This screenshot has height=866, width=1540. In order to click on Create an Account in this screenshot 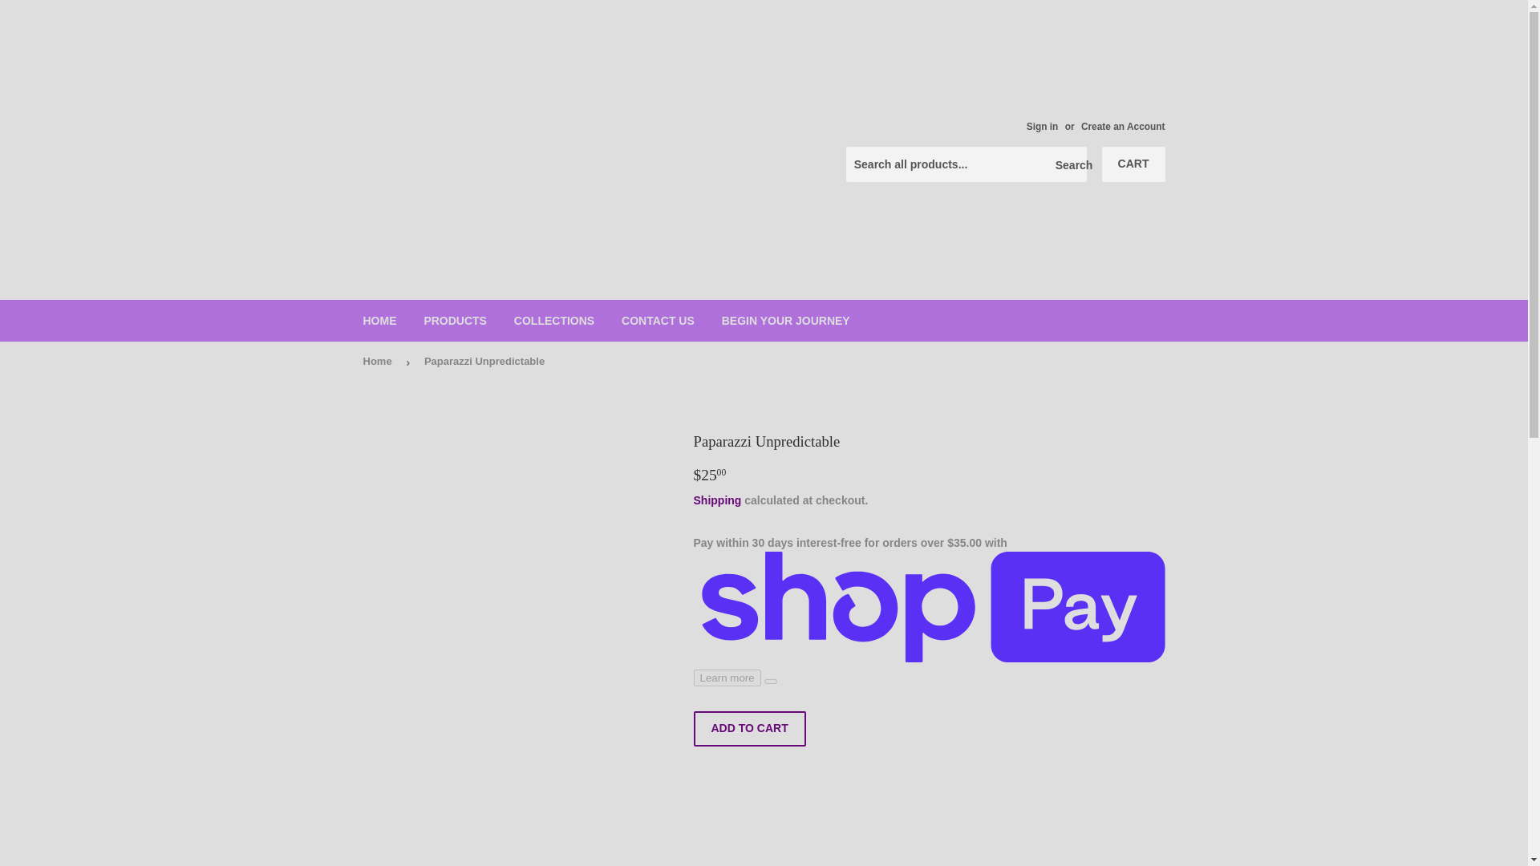, I will do `click(1123, 127)`.